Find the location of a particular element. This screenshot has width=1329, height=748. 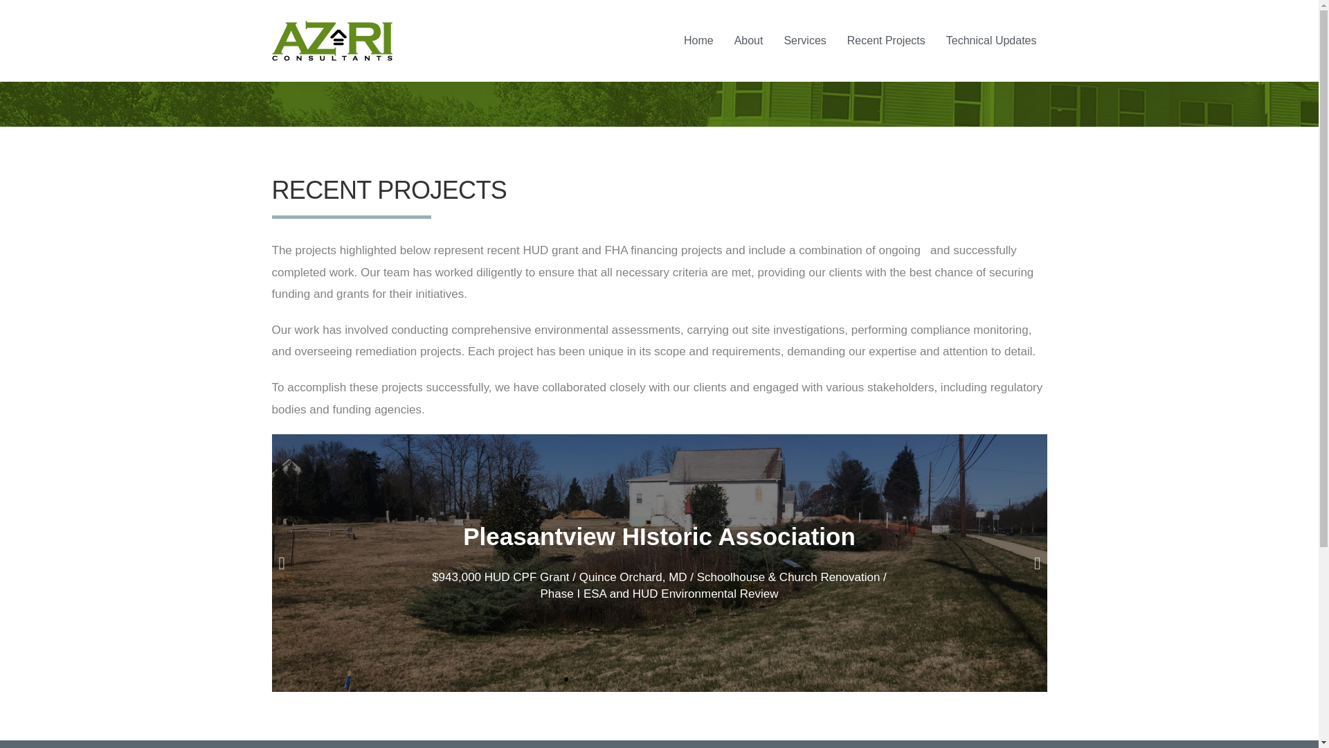

Recent Projects is located at coordinates (886, 40).